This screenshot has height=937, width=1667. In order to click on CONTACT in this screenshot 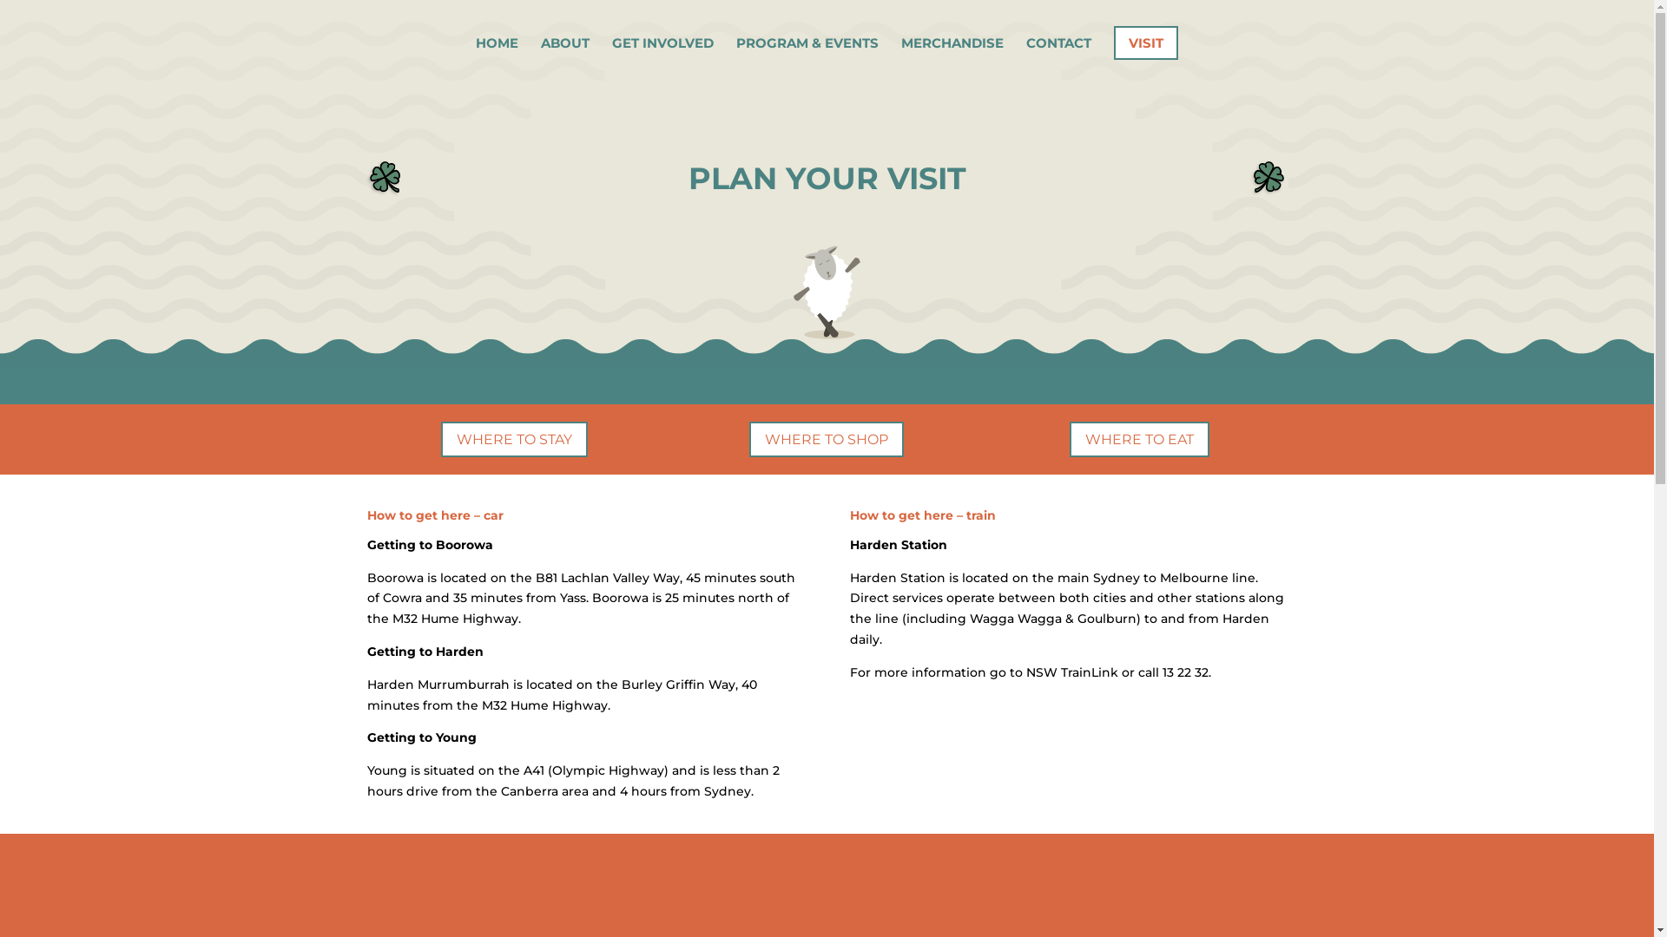, I will do `click(1059, 56)`.